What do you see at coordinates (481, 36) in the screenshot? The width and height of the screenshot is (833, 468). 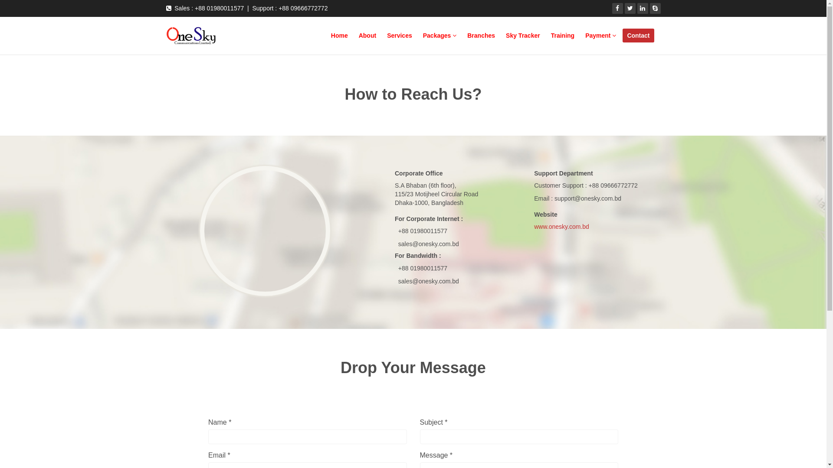 I see `Branches` at bounding box center [481, 36].